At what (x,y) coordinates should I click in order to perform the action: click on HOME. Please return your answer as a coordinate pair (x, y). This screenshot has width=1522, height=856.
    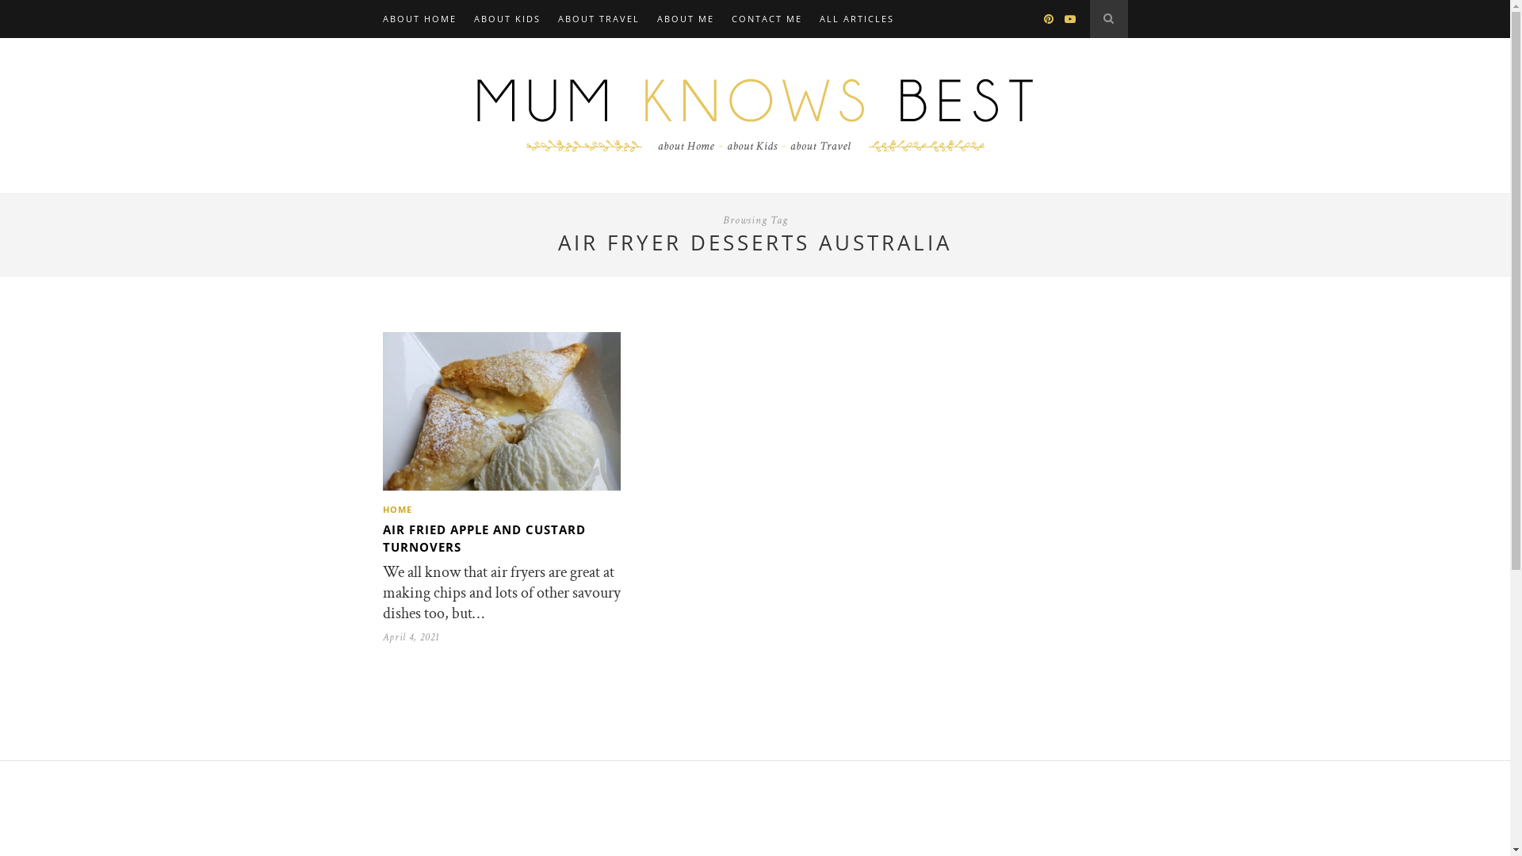
    Looking at the image, I should click on (396, 509).